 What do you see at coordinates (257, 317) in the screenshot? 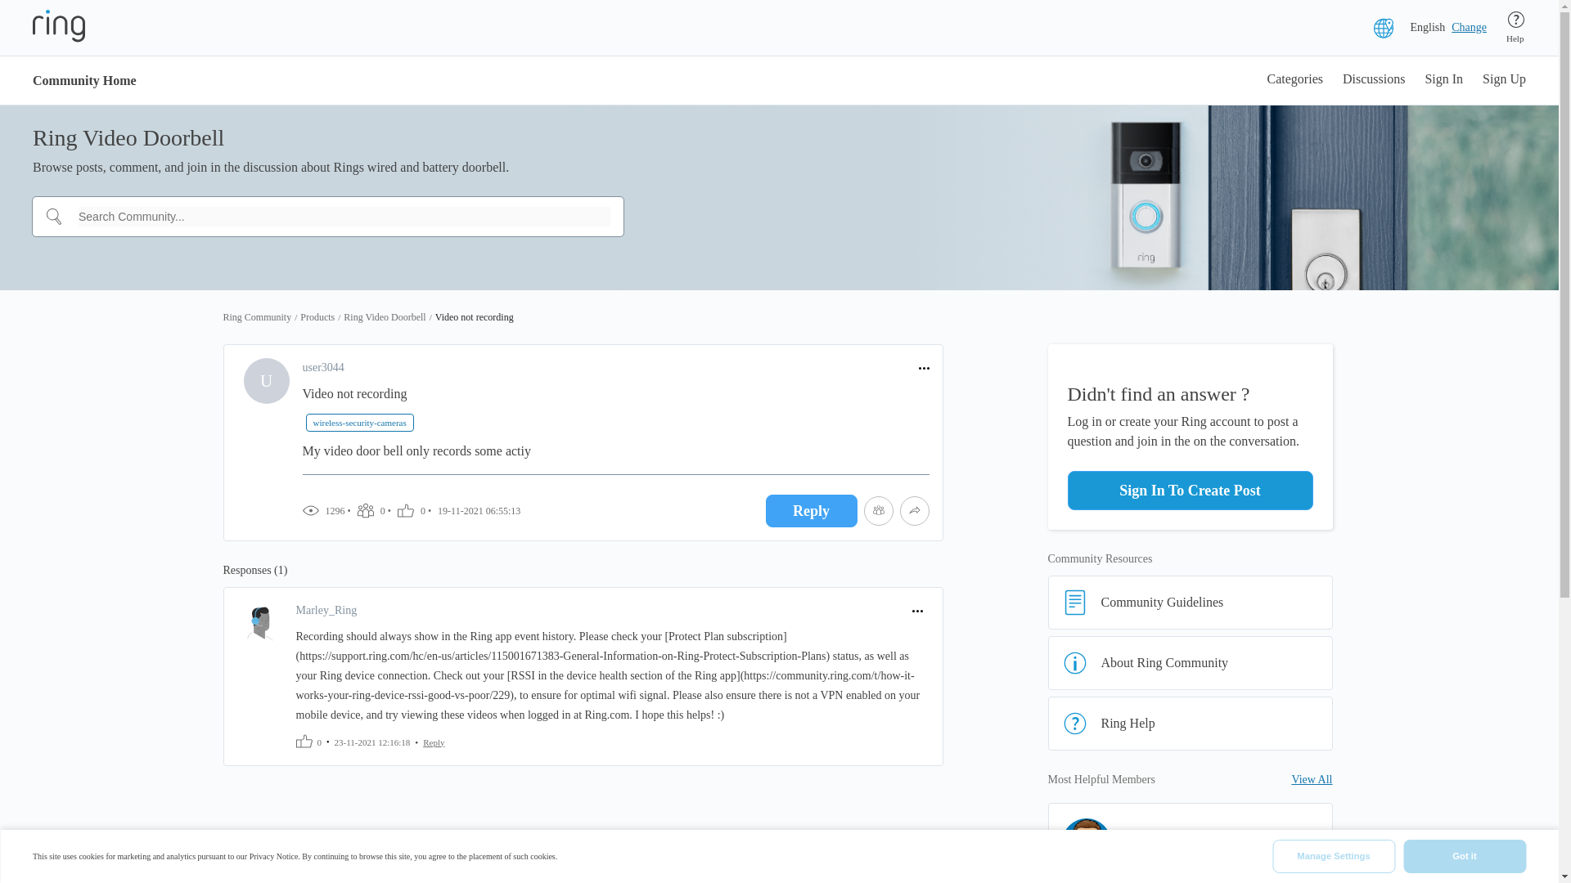
I see `Ring Community` at bounding box center [257, 317].